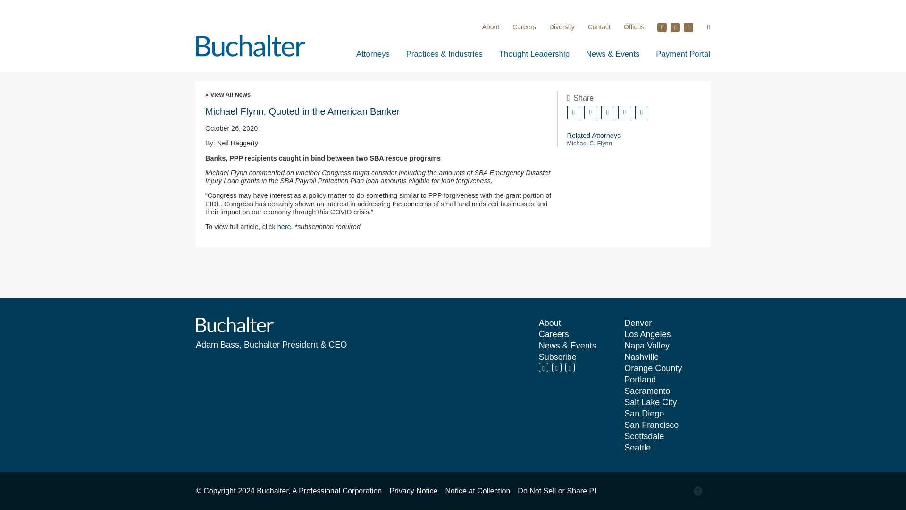  What do you see at coordinates (491, 26) in the screenshot?
I see `About` at bounding box center [491, 26].